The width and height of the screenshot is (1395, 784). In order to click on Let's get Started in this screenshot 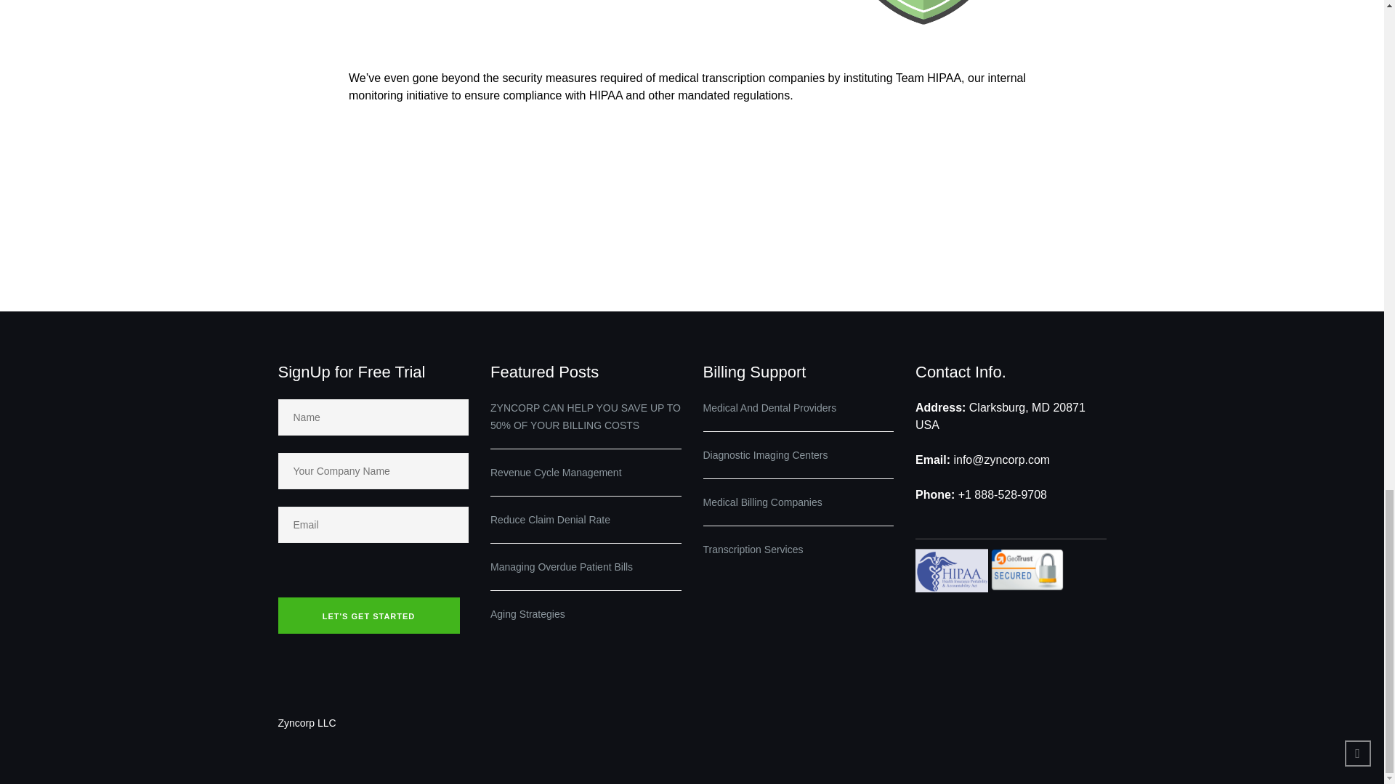, I will do `click(368, 615)`.